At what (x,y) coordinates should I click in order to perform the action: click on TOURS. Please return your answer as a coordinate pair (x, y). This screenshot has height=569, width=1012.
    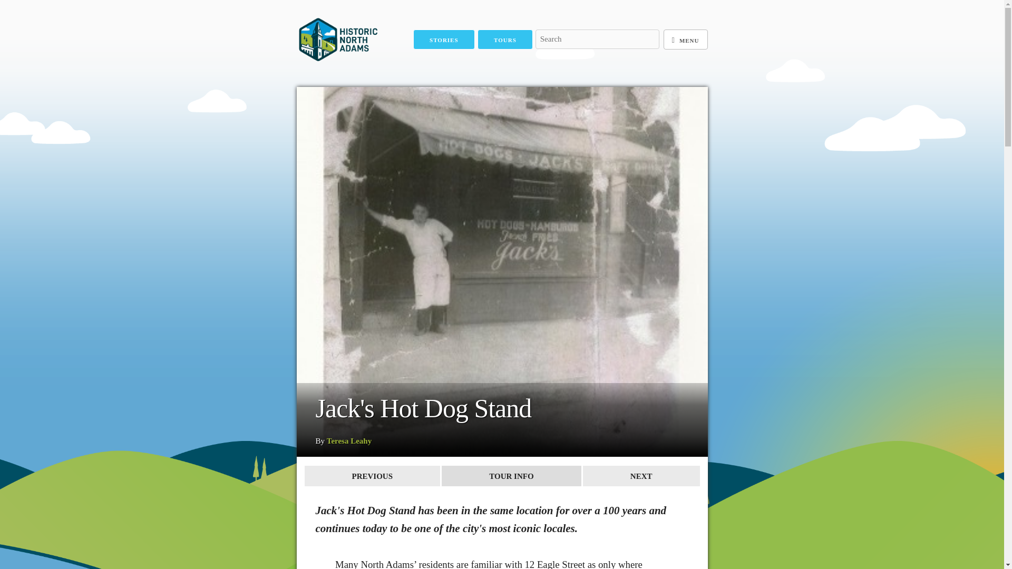
    Looking at the image, I should click on (505, 40).